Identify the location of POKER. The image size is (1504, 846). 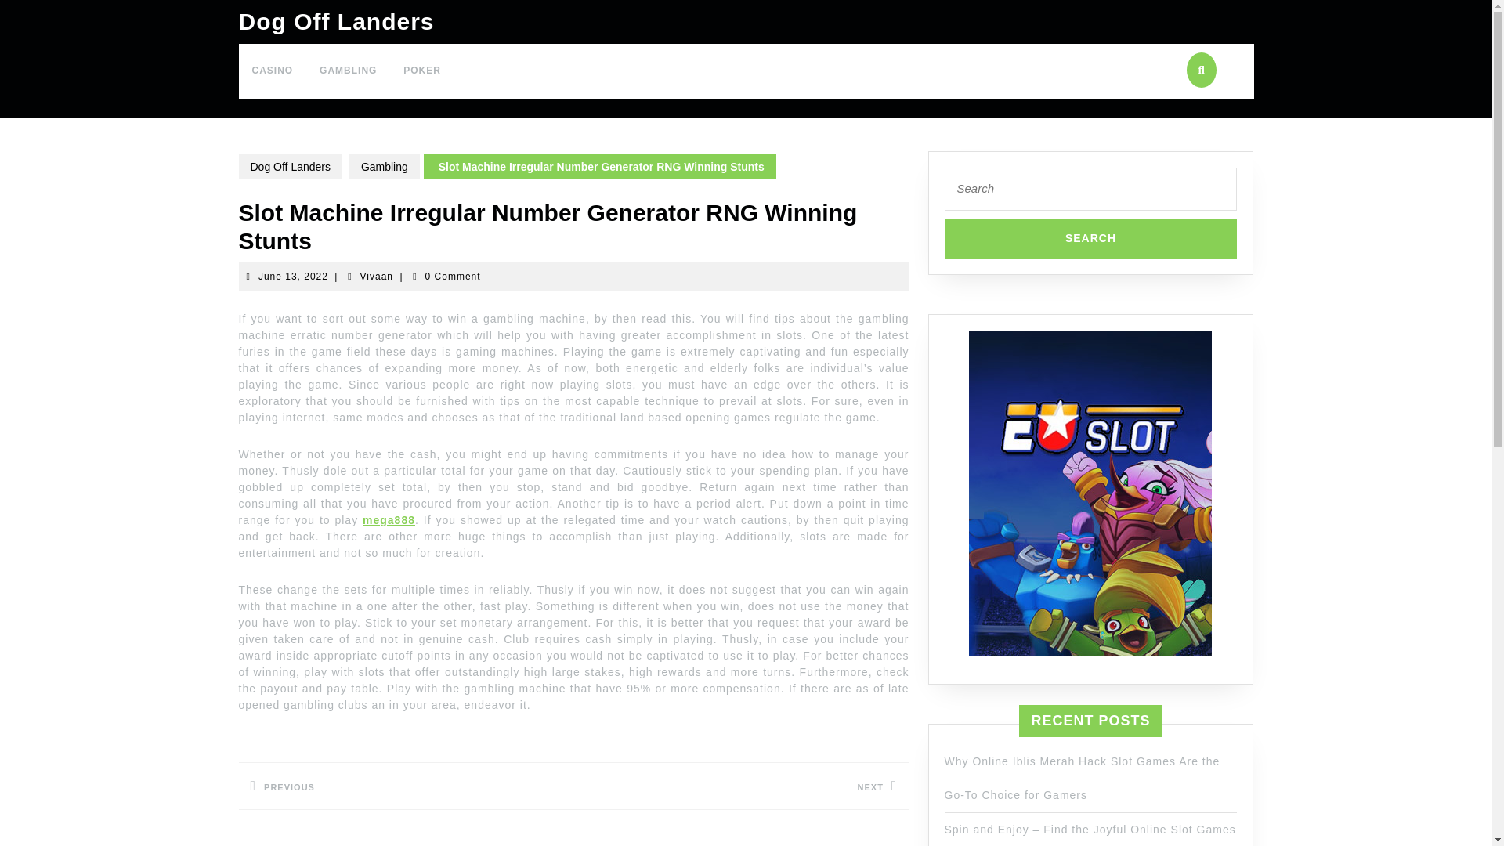
(348, 71).